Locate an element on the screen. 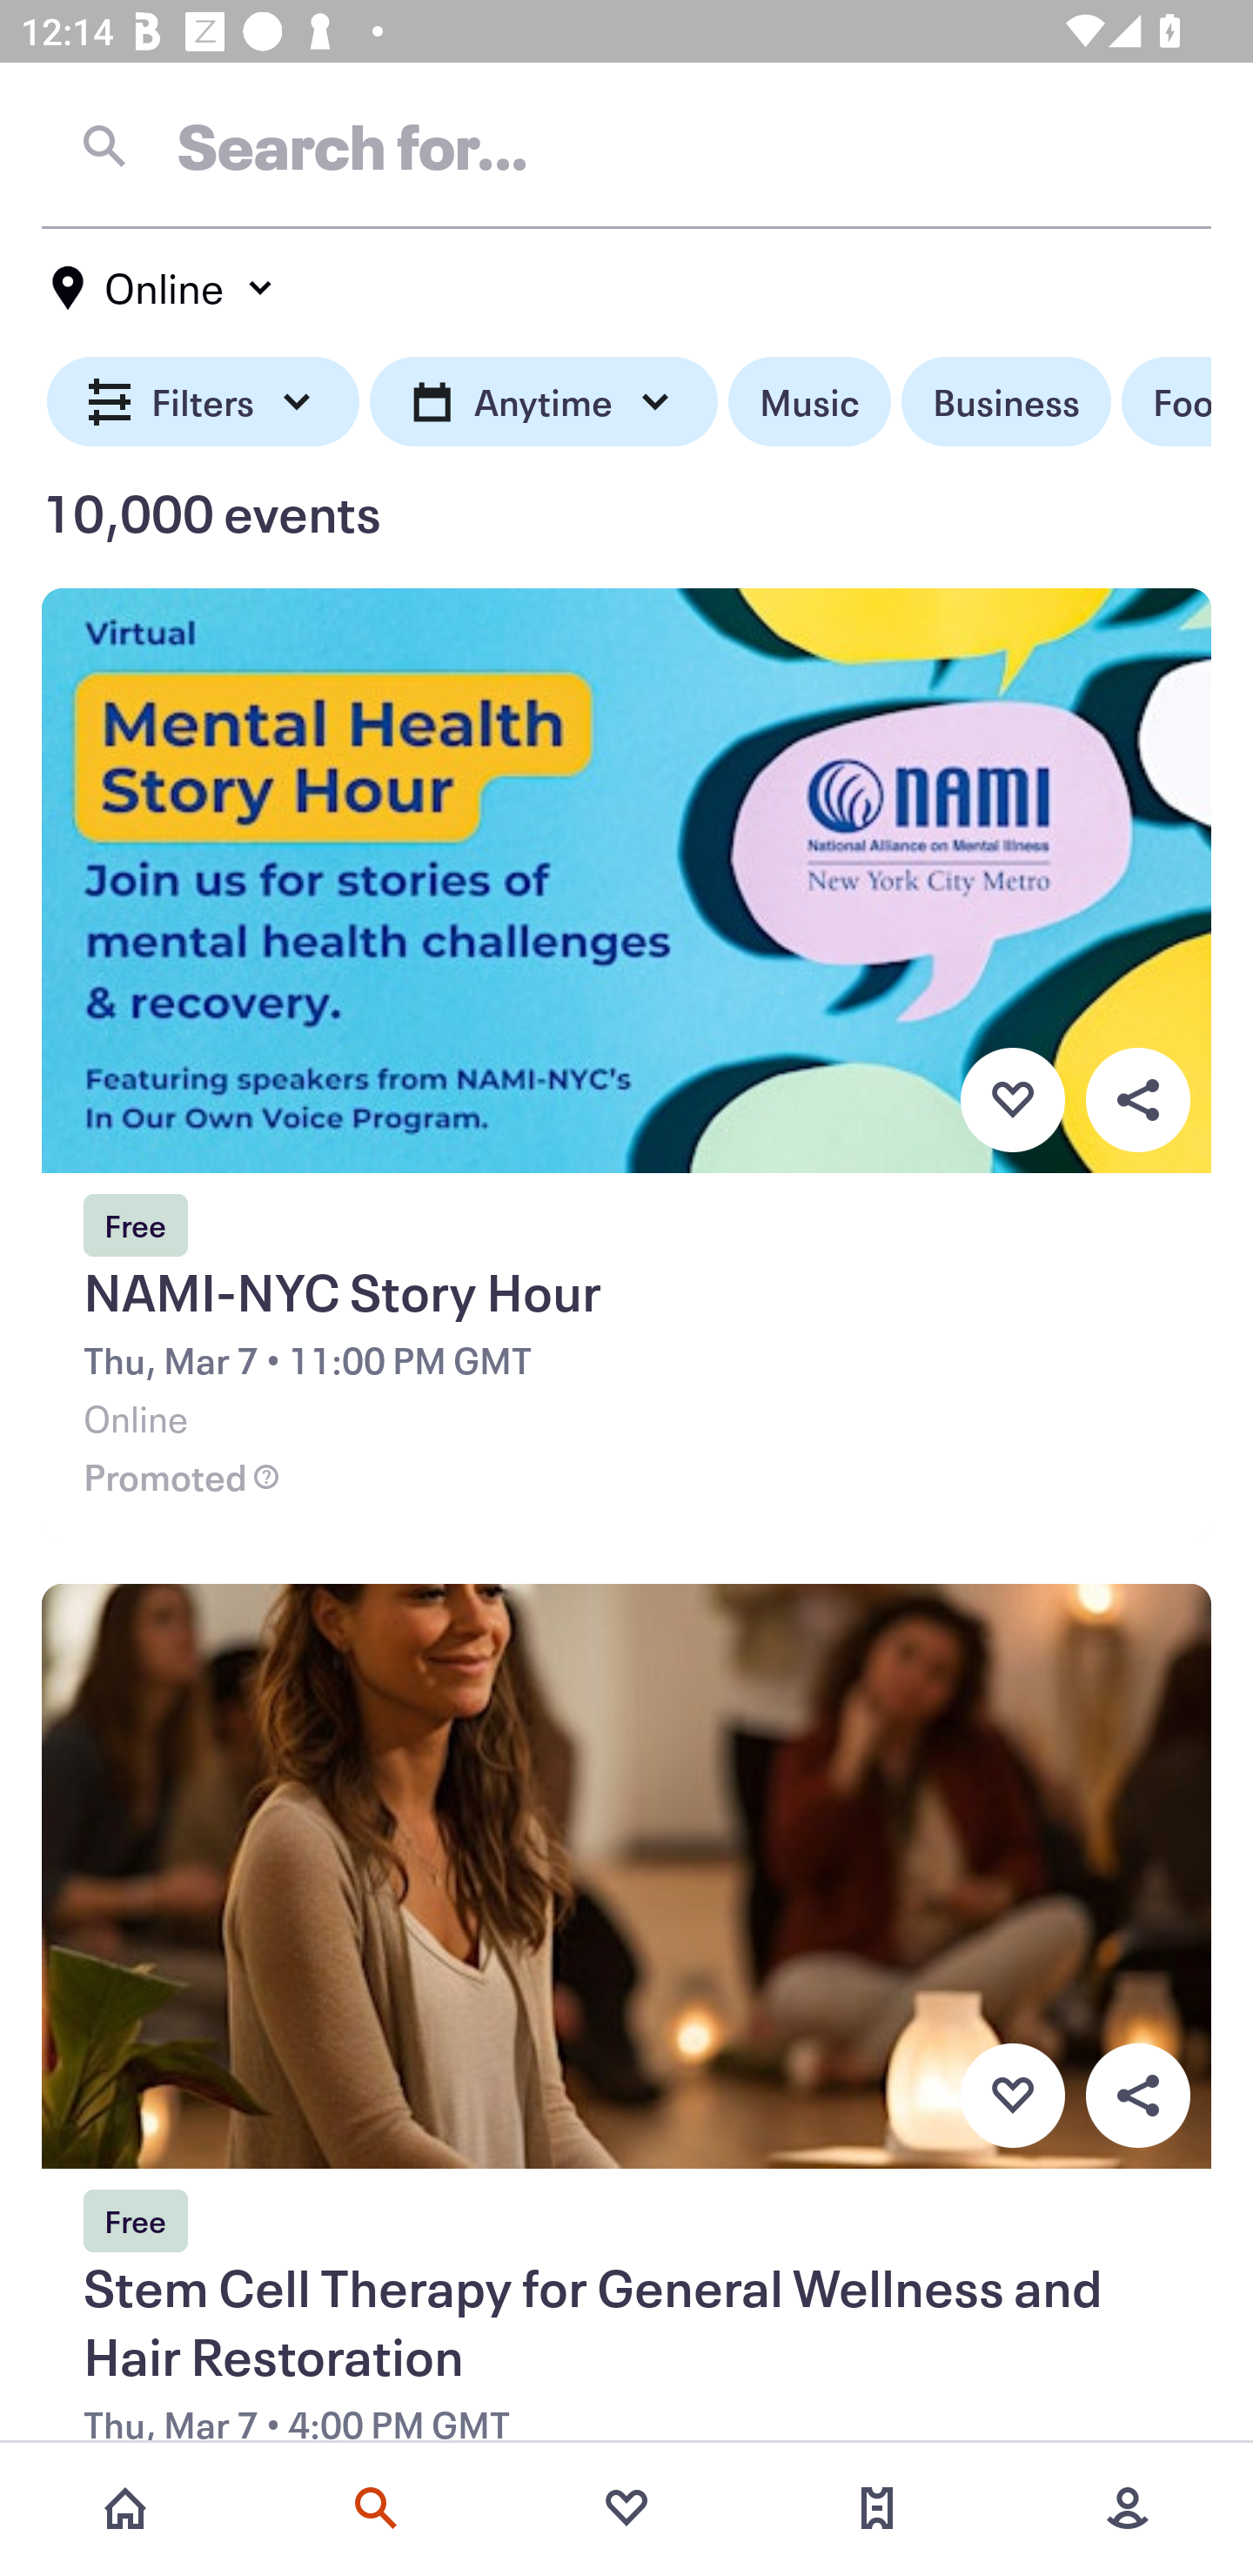  Music is located at coordinates (809, 402).